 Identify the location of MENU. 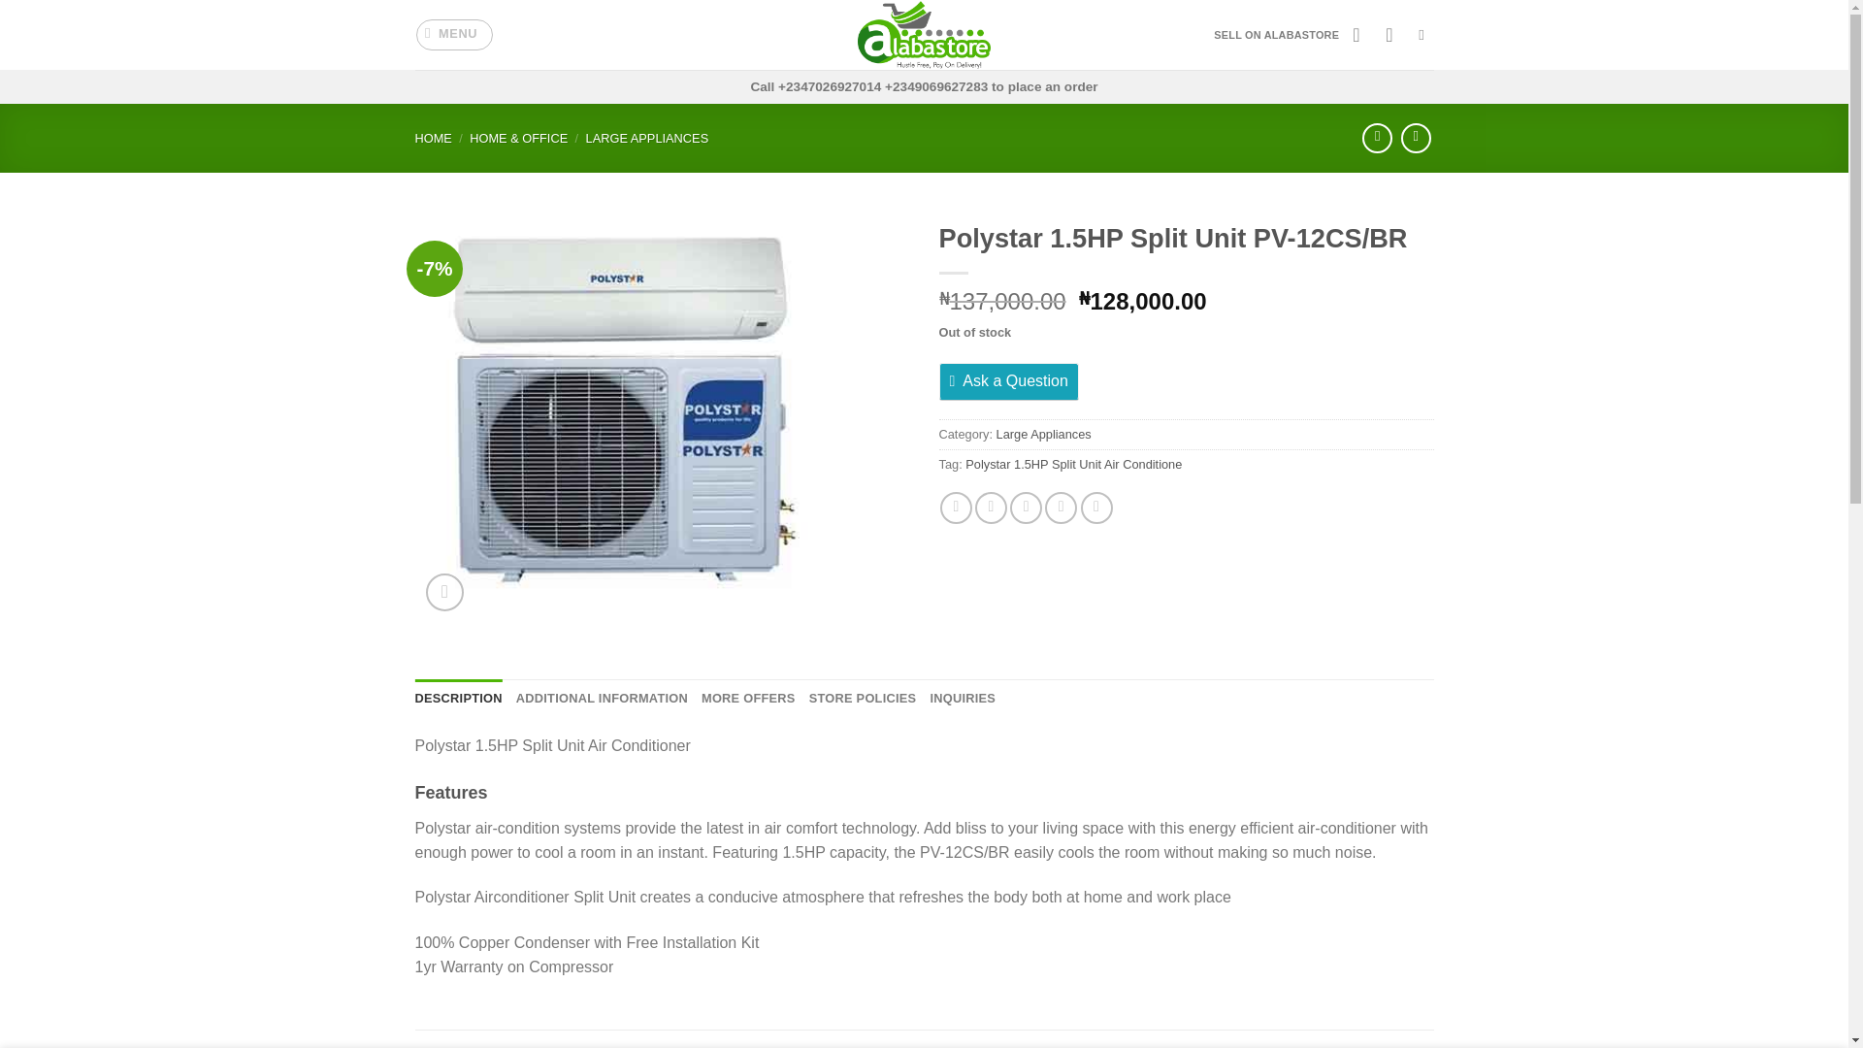
(454, 35).